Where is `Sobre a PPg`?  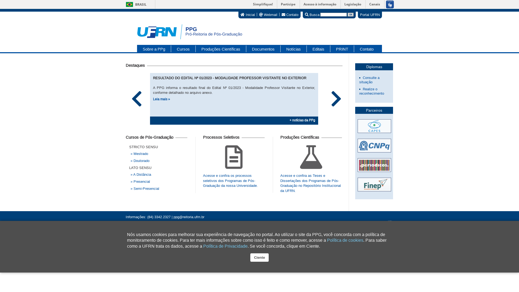 Sobre a PPg is located at coordinates (154, 49).